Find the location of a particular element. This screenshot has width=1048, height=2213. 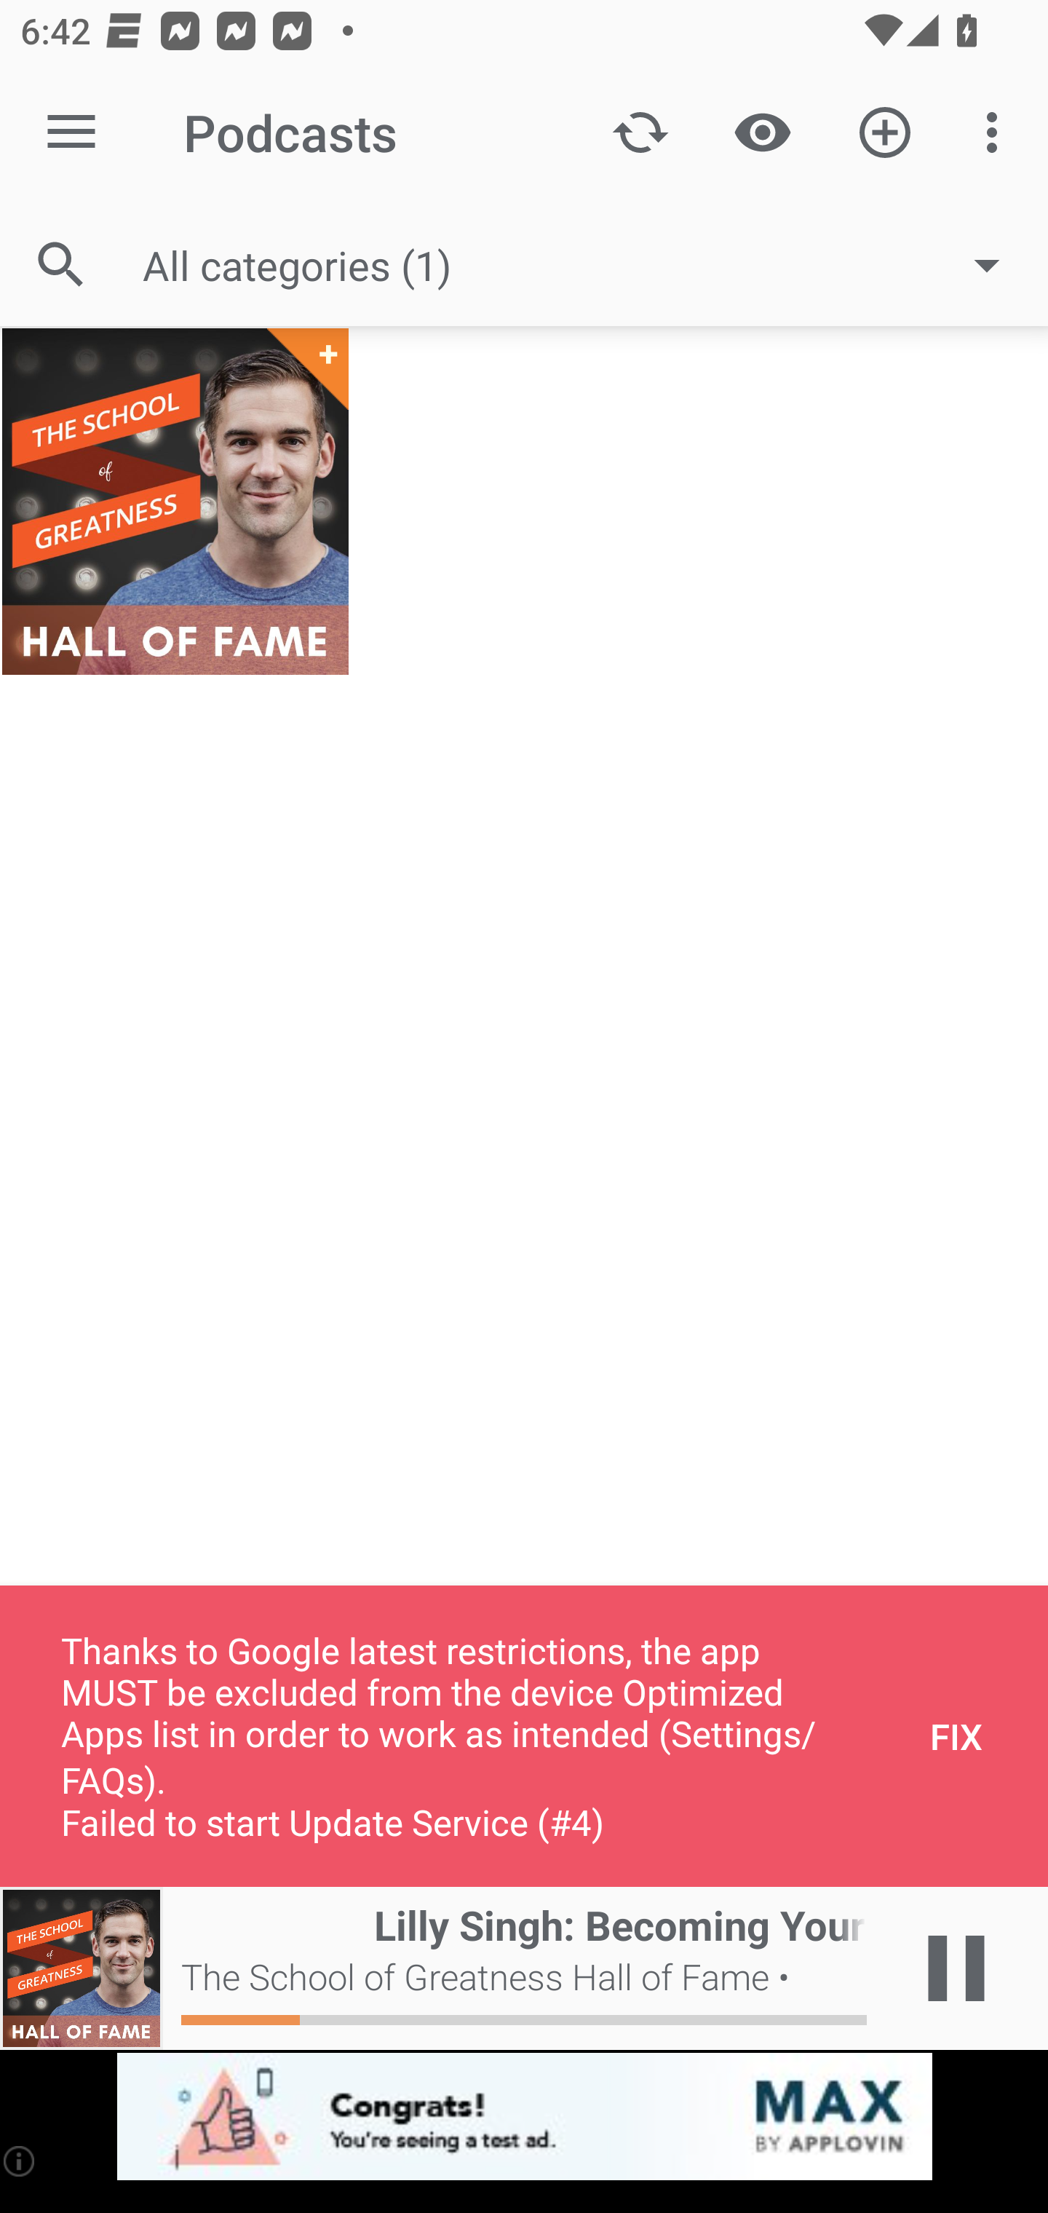

Play / Pause is located at coordinates (956, 1968).